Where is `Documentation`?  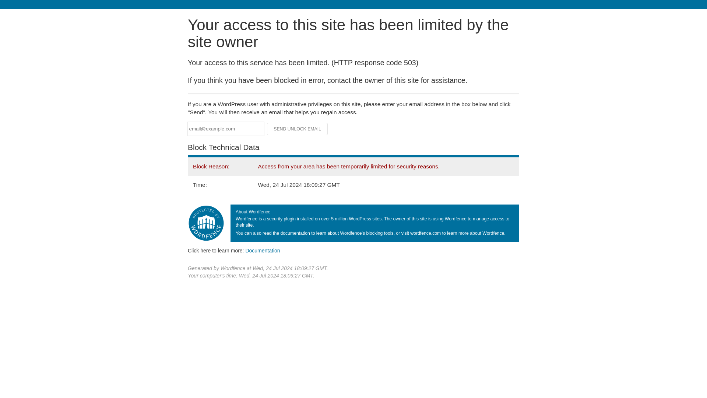
Documentation is located at coordinates (263, 250).